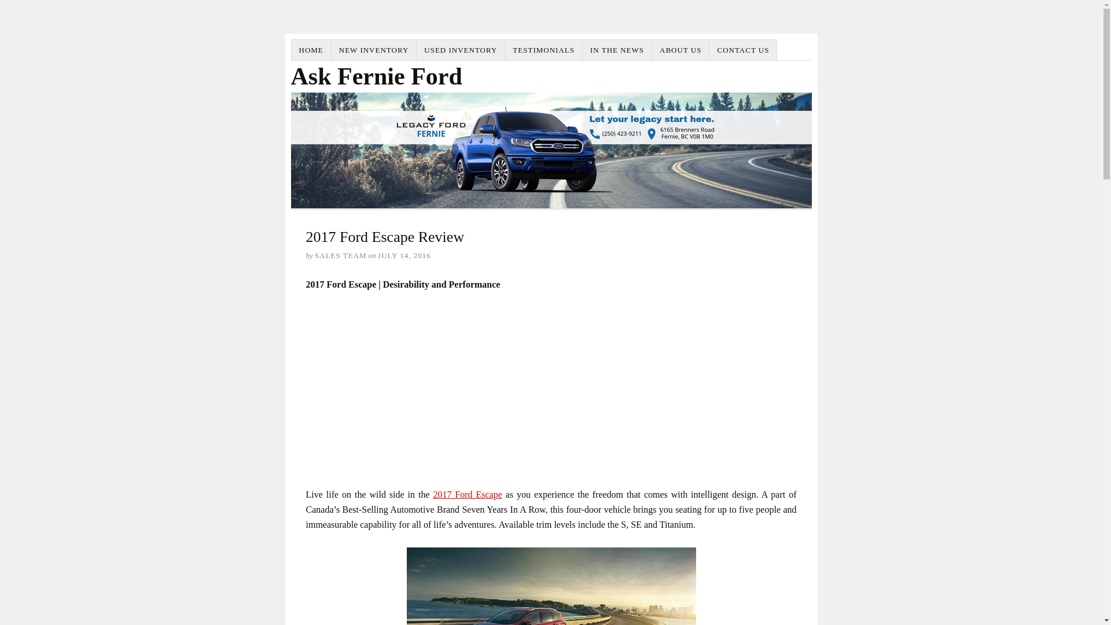 The image size is (1111, 625). I want to click on IN THE NEWS, so click(617, 50).